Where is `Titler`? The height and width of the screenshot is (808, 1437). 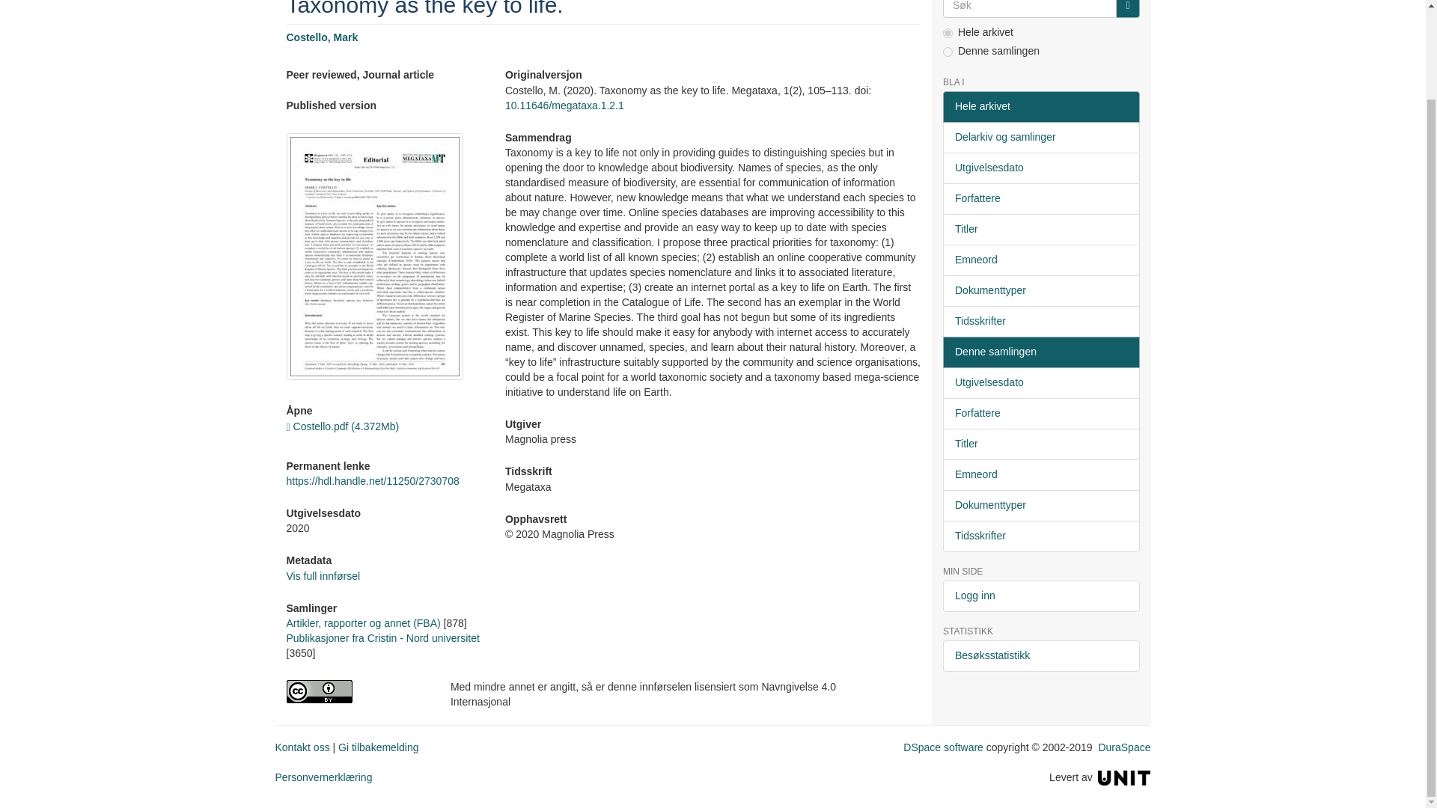 Titler is located at coordinates (1040, 230).